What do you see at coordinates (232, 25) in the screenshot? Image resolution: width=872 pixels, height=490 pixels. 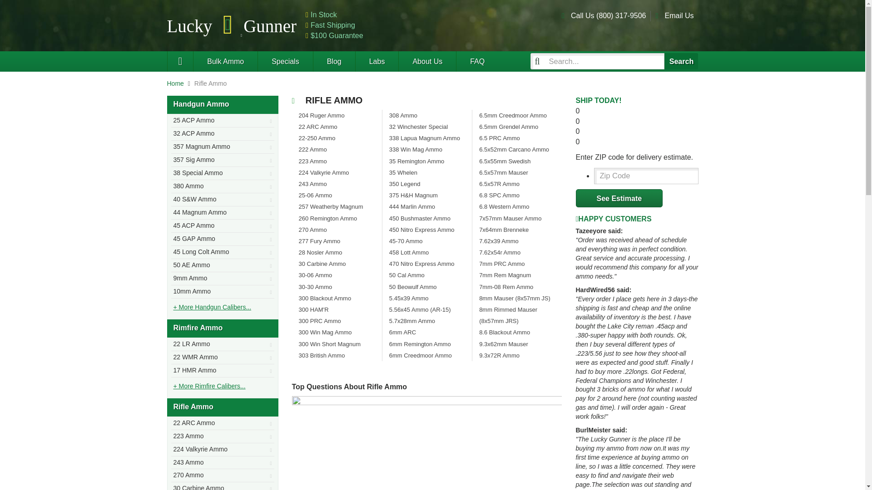 I see `Cheap Ammo For Sale at Lucky Gunner` at bounding box center [232, 25].